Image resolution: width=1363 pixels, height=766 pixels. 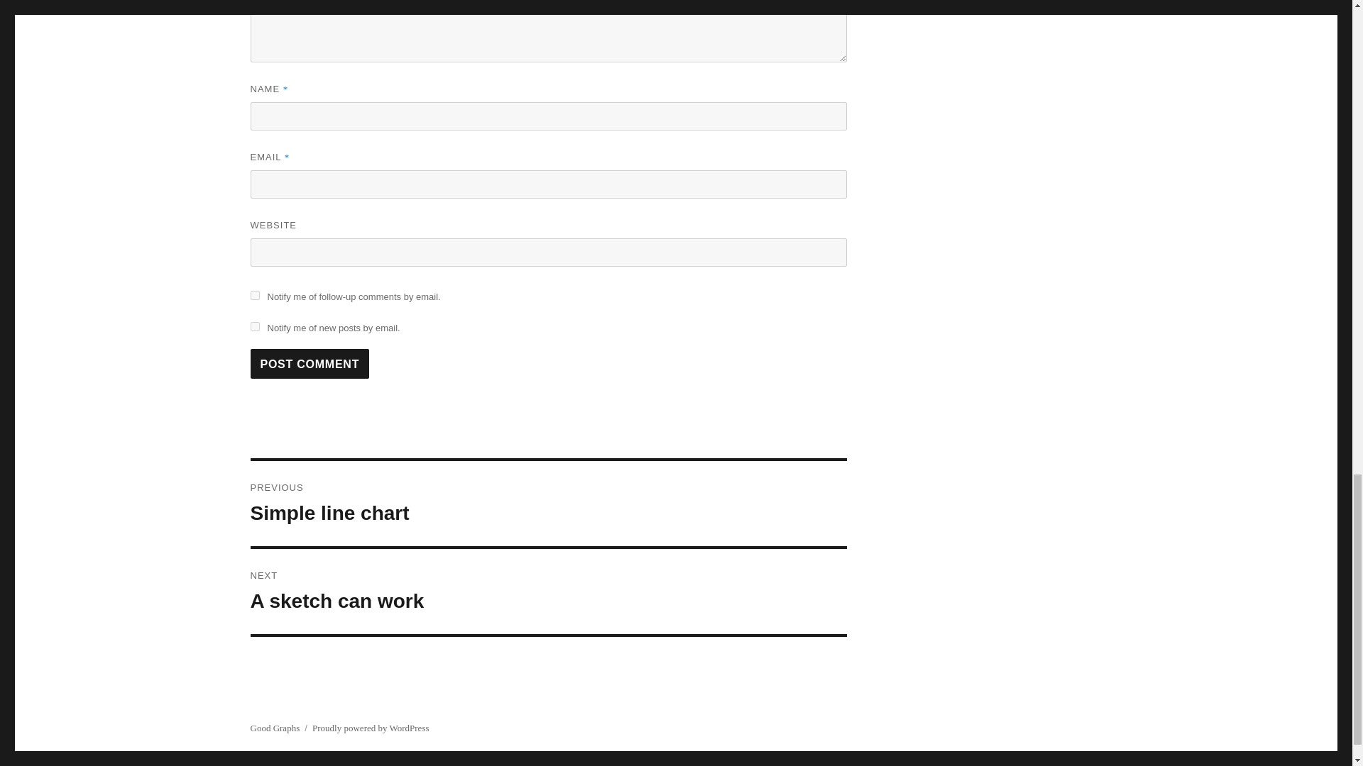 I want to click on Post Comment, so click(x=310, y=363).